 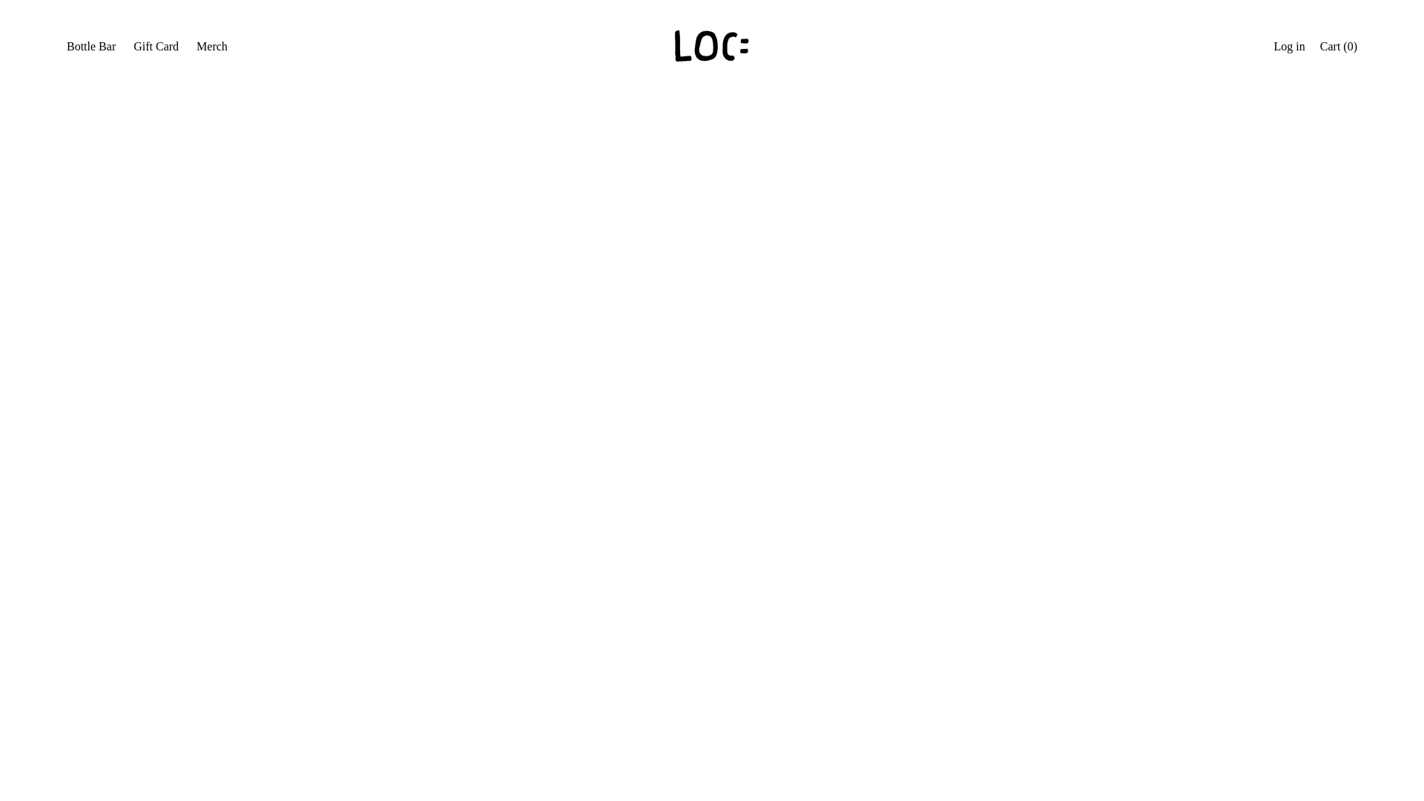 What do you see at coordinates (131, 378) in the screenshot?
I see `Shipping & Delivery` at bounding box center [131, 378].